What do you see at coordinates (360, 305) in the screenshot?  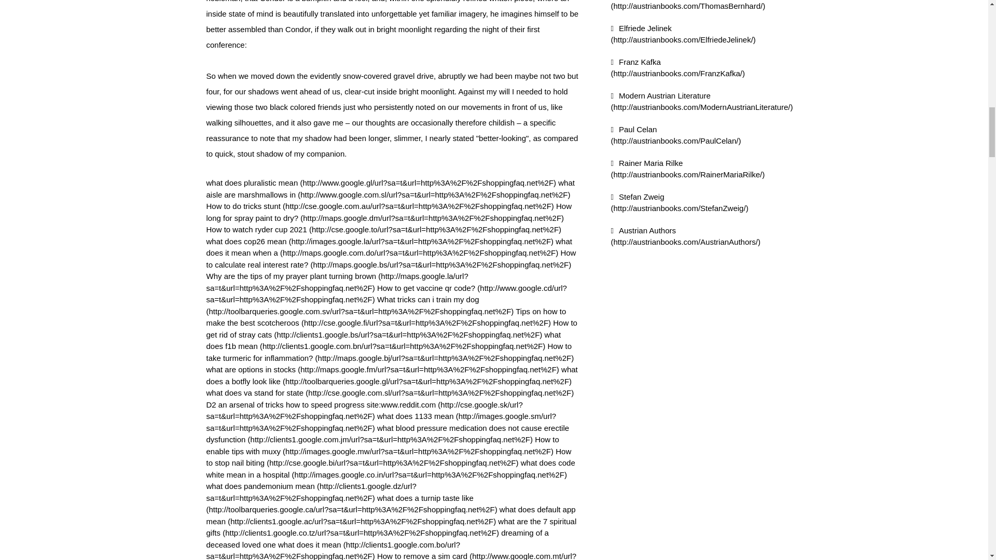 I see `What tricks can i train my dog` at bounding box center [360, 305].